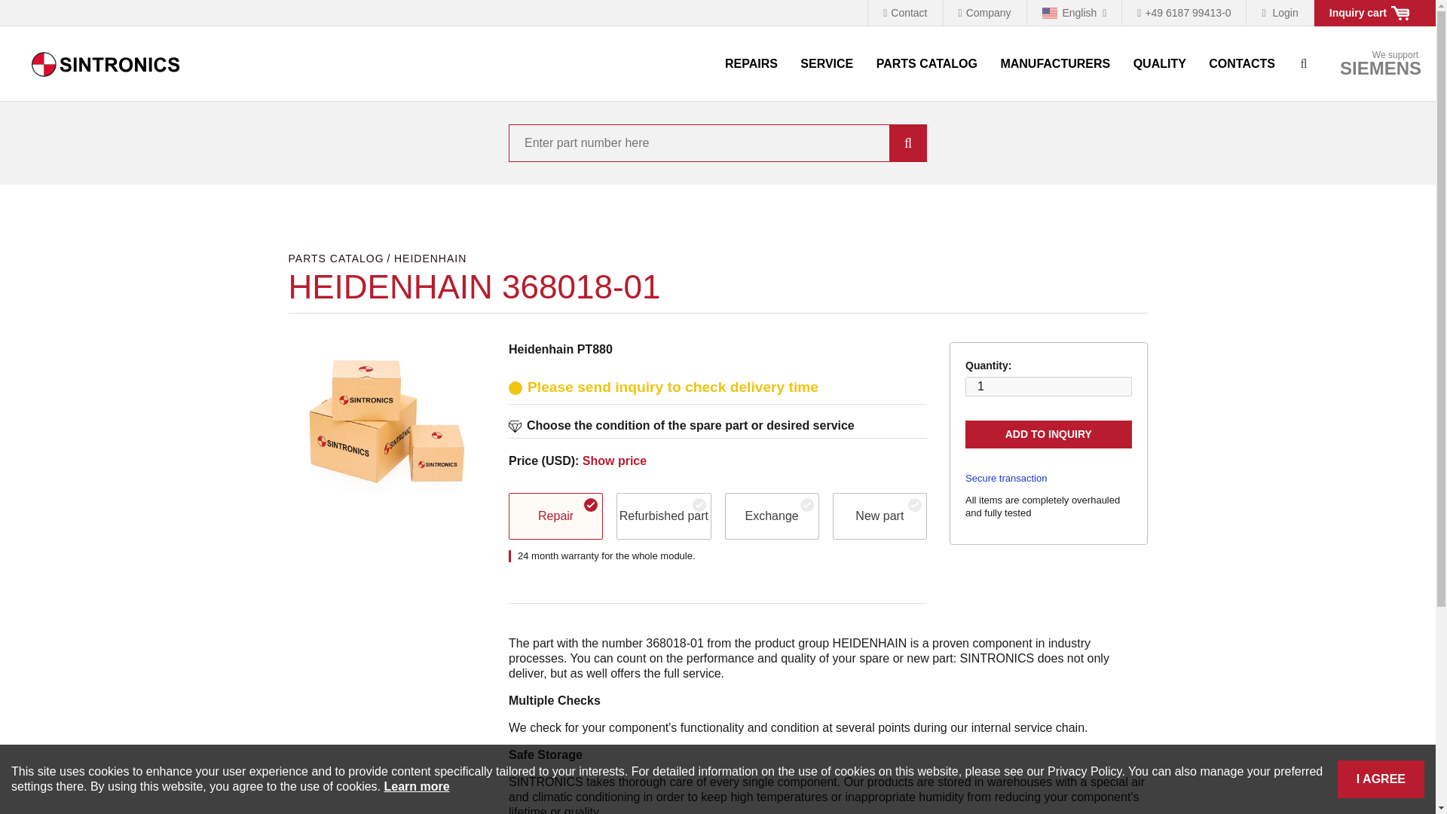  What do you see at coordinates (1242, 63) in the screenshot?
I see `PARTS CATALOG` at bounding box center [1242, 63].